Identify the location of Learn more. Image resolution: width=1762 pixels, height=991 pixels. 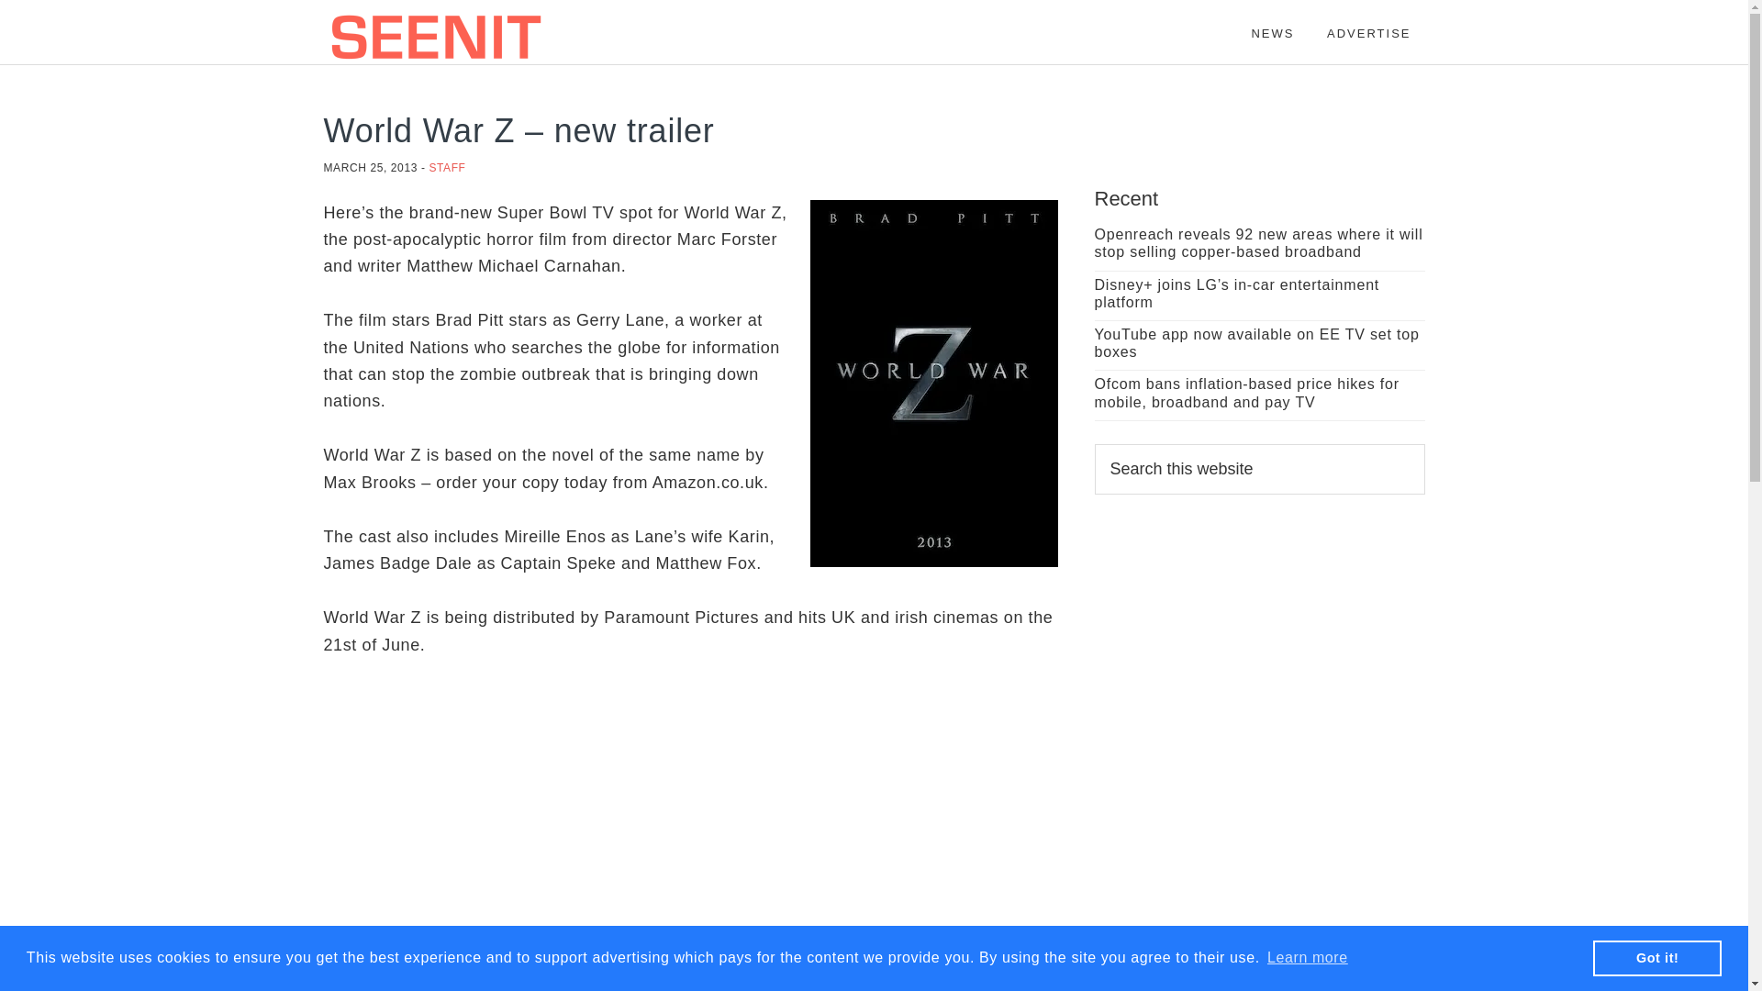
(1308, 958).